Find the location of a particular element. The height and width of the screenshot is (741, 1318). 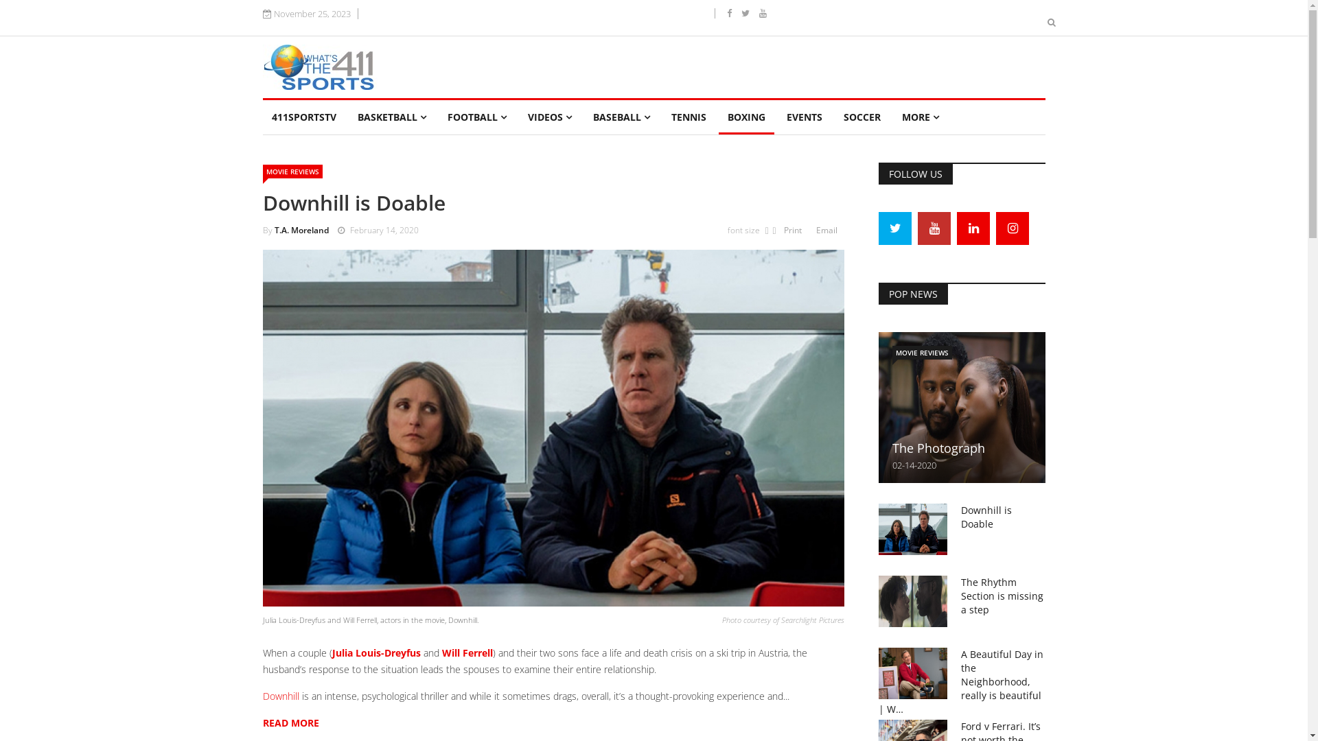

BASKETBALL is located at coordinates (392, 117).